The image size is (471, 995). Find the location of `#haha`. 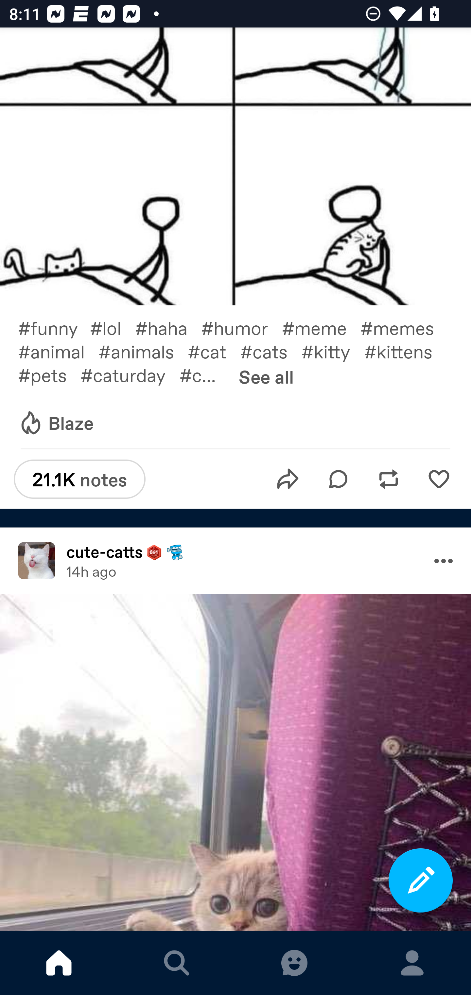

#haha is located at coordinates (168, 327).